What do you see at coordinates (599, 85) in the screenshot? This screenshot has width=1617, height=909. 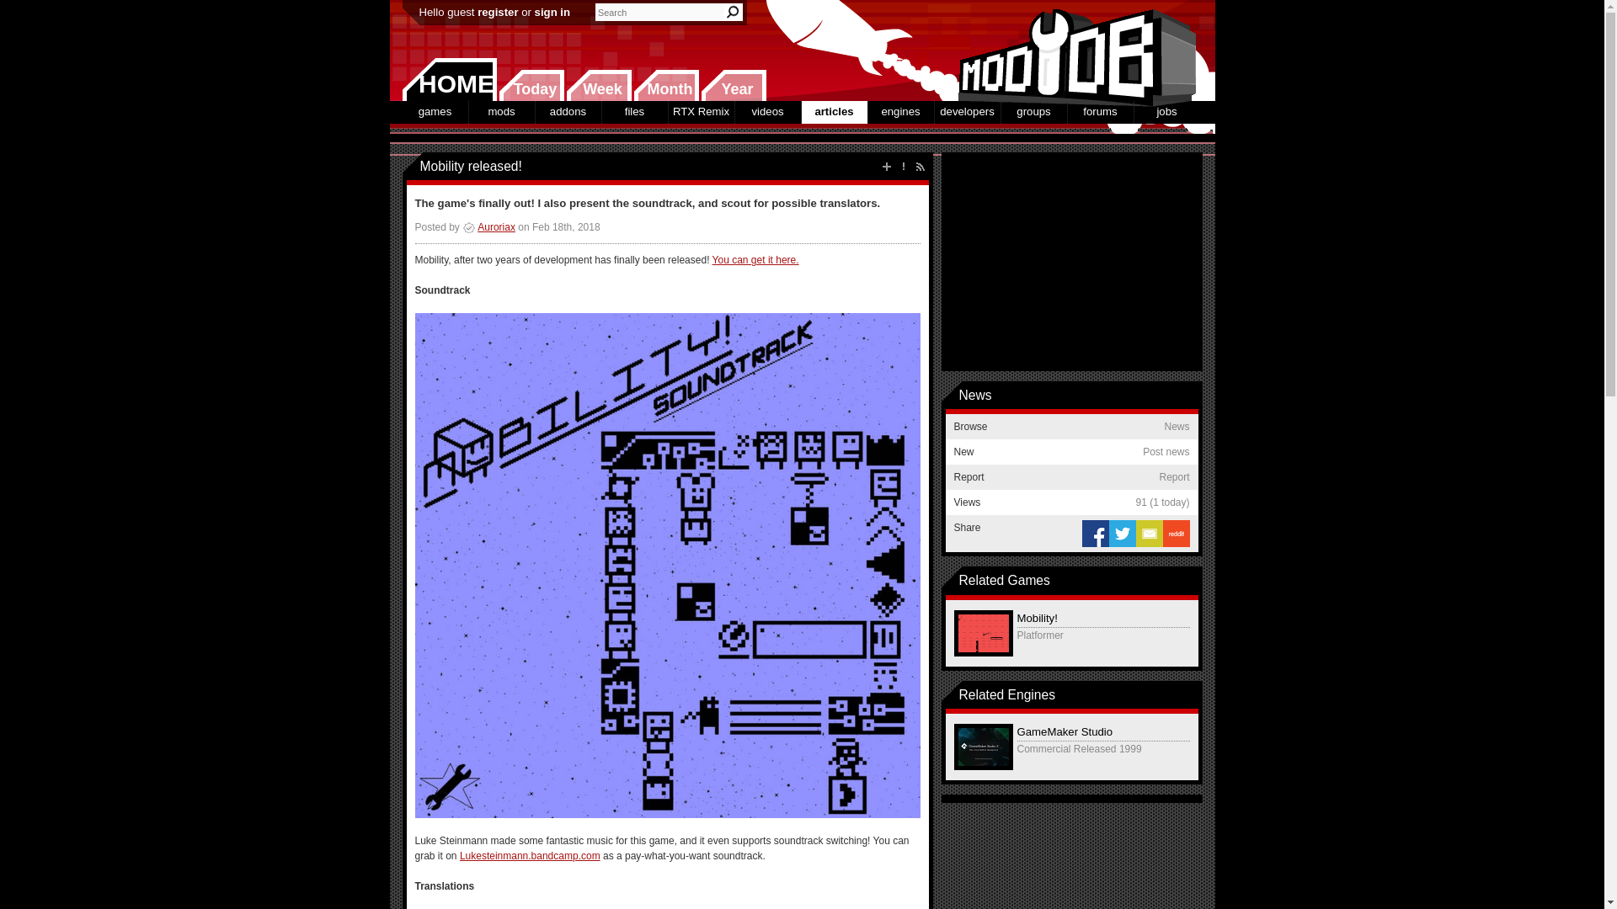 I see `Week` at bounding box center [599, 85].